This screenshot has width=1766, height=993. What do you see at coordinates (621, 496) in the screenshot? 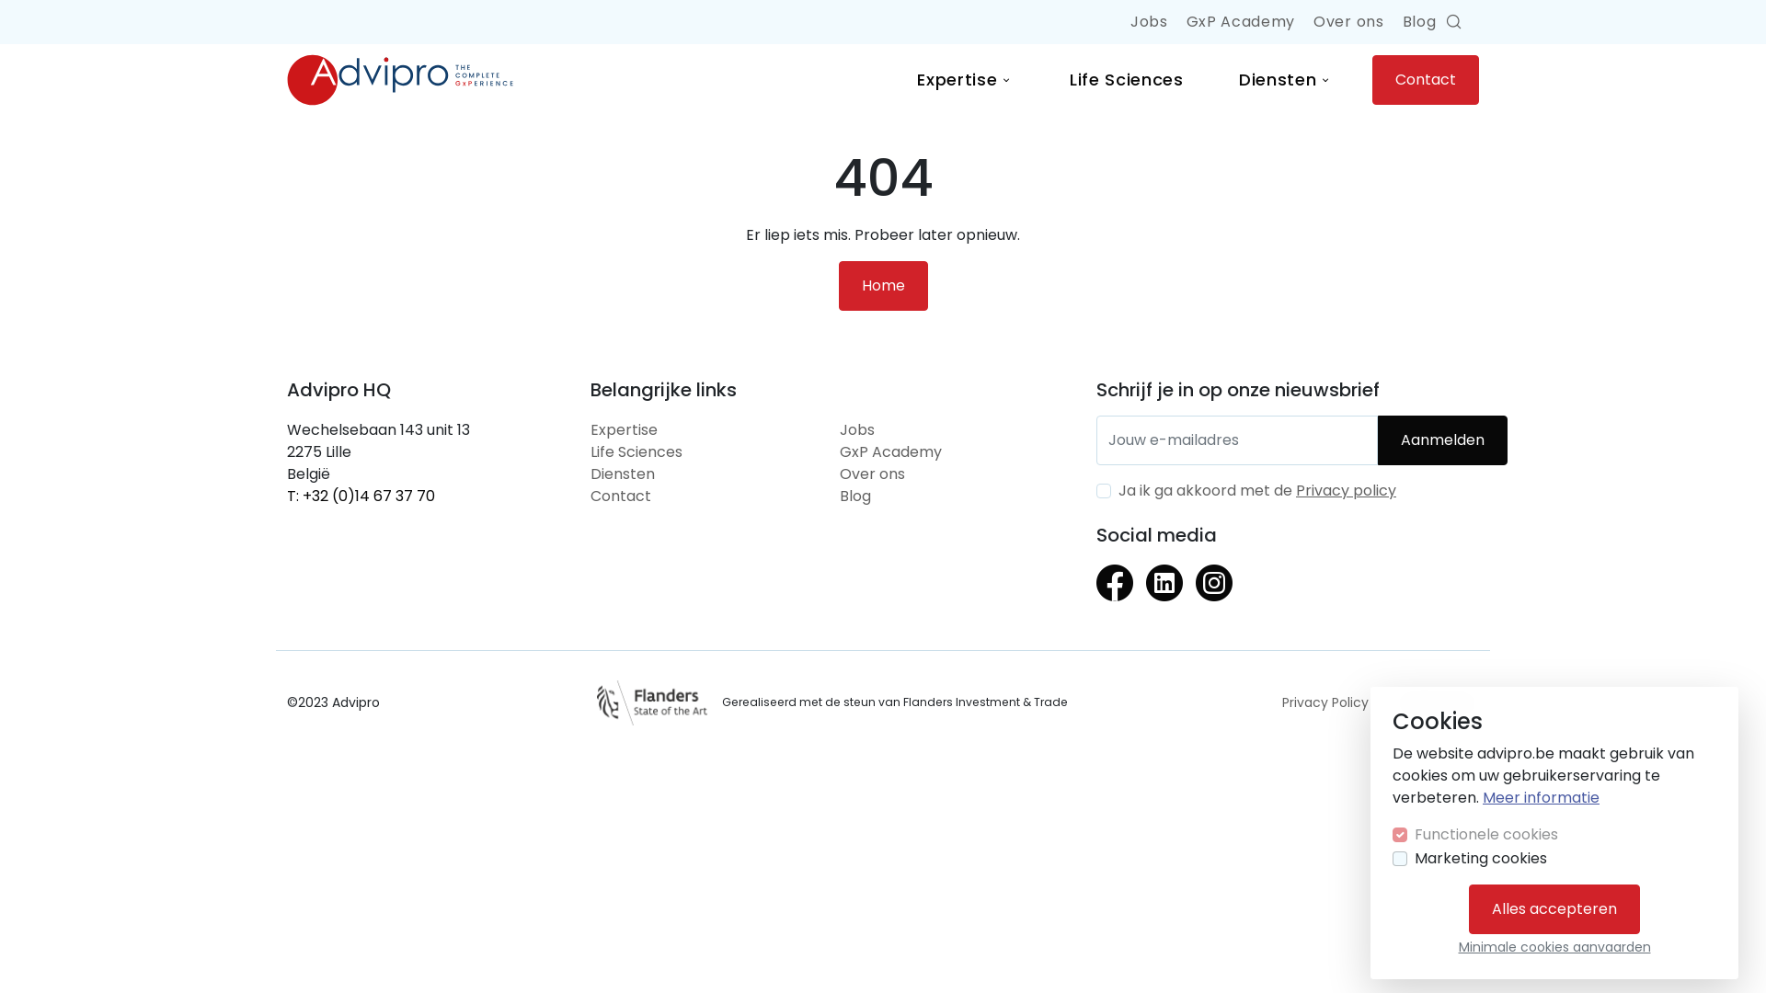
I see `Contact` at bounding box center [621, 496].